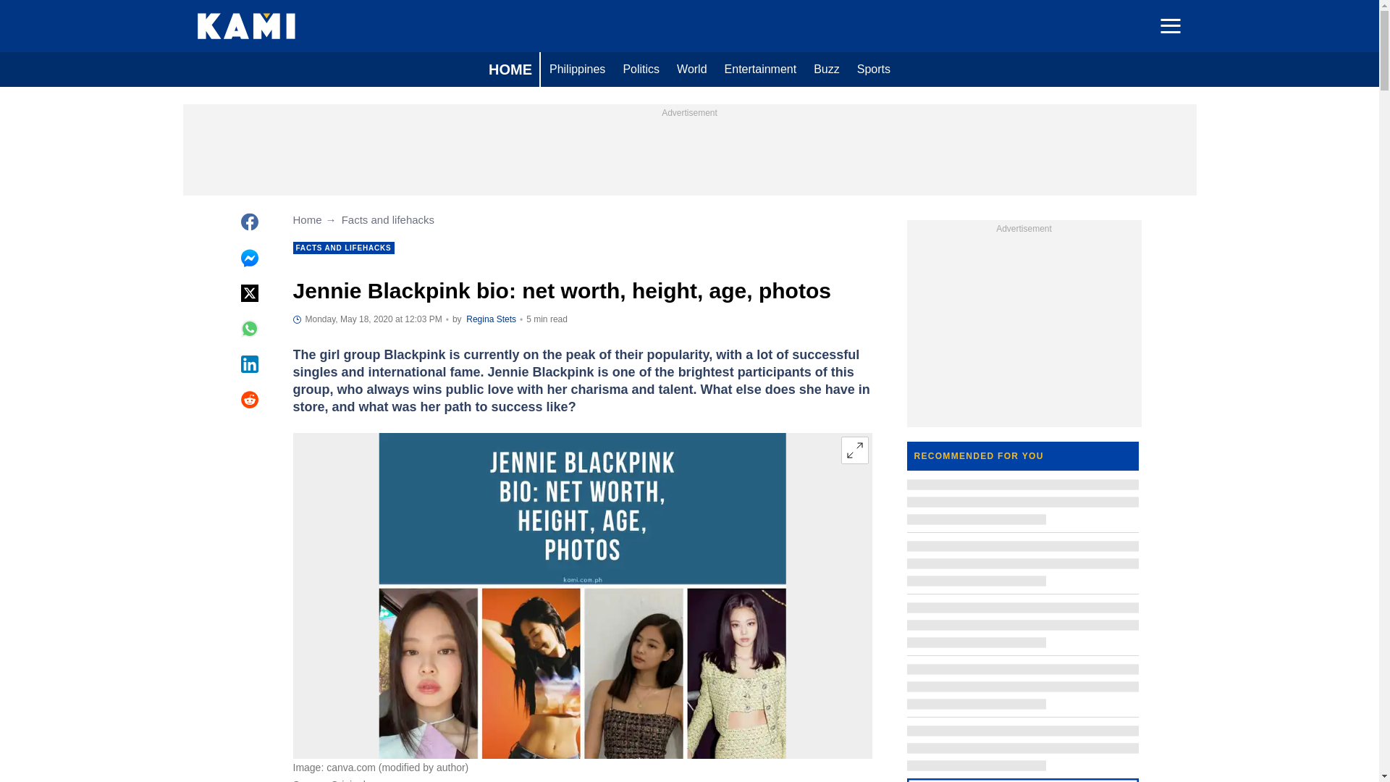 This screenshot has width=1390, height=782. Describe the element at coordinates (760, 70) in the screenshot. I see `Entertainment` at that location.